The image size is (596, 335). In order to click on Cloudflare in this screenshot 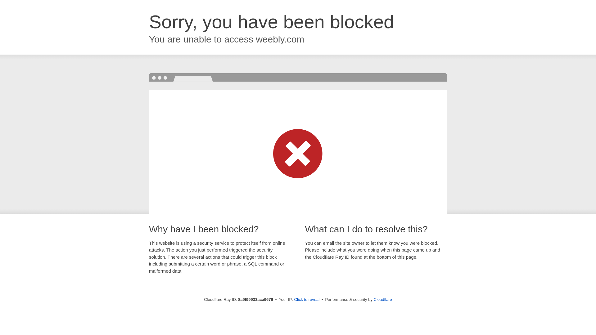, I will do `click(383, 299)`.